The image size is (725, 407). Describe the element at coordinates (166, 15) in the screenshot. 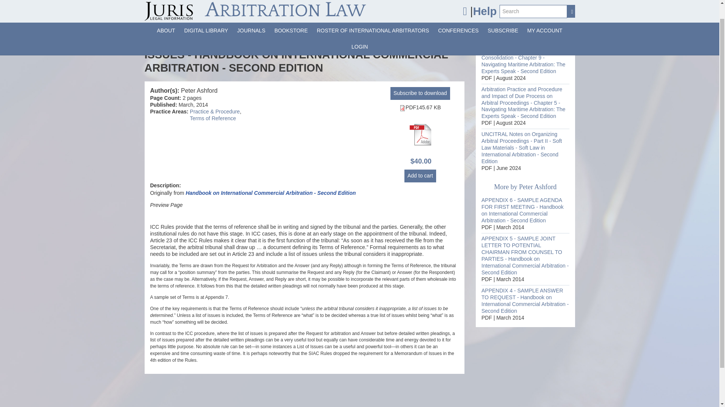

I see `ABOUT` at that location.